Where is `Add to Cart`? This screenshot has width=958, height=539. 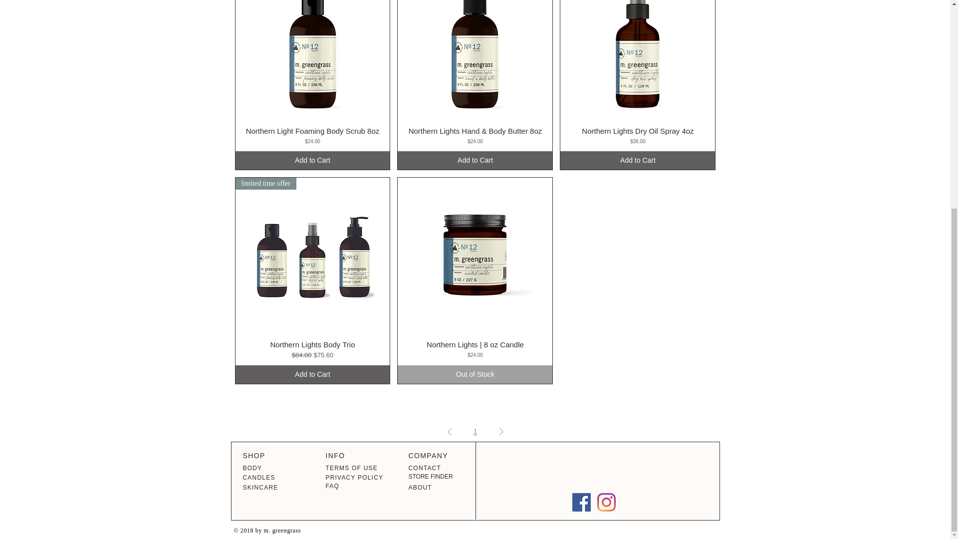 Add to Cart is located at coordinates (638, 161).